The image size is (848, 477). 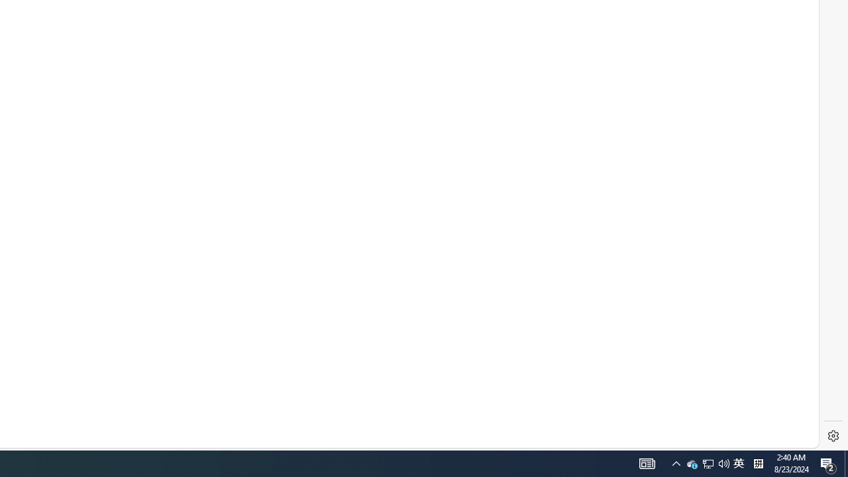 I want to click on Developer Center Developer & IT, so click(x=199, y=246).